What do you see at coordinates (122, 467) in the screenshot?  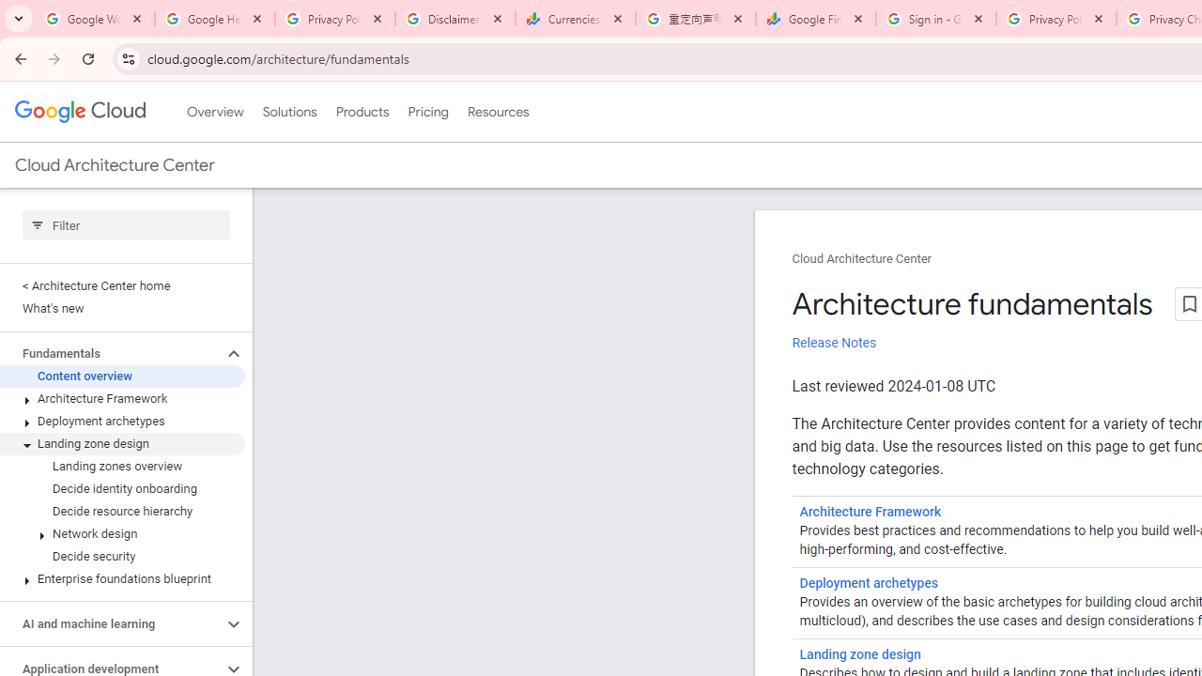 I see `Landing zones overview` at bounding box center [122, 467].